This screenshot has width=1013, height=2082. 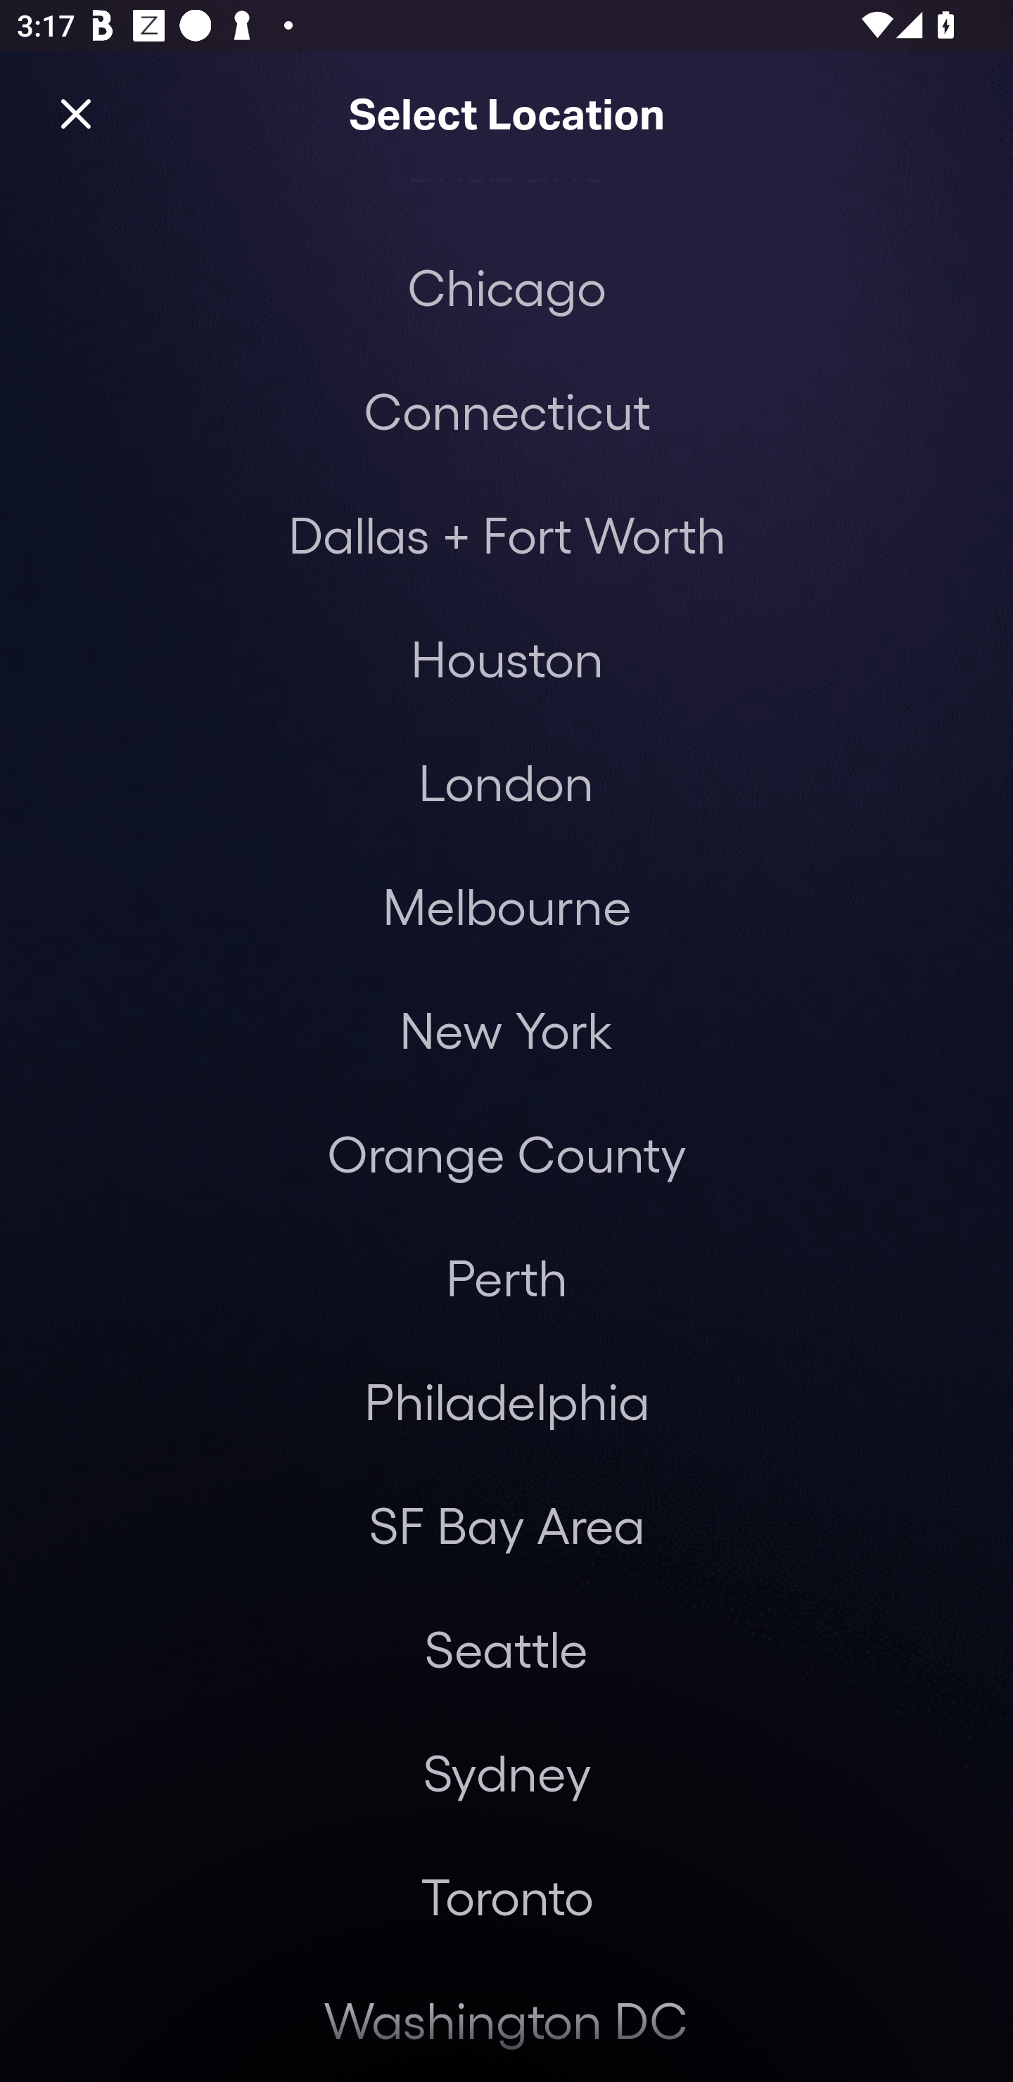 What do you see at coordinates (505, 2020) in the screenshot?
I see `Washington DC` at bounding box center [505, 2020].